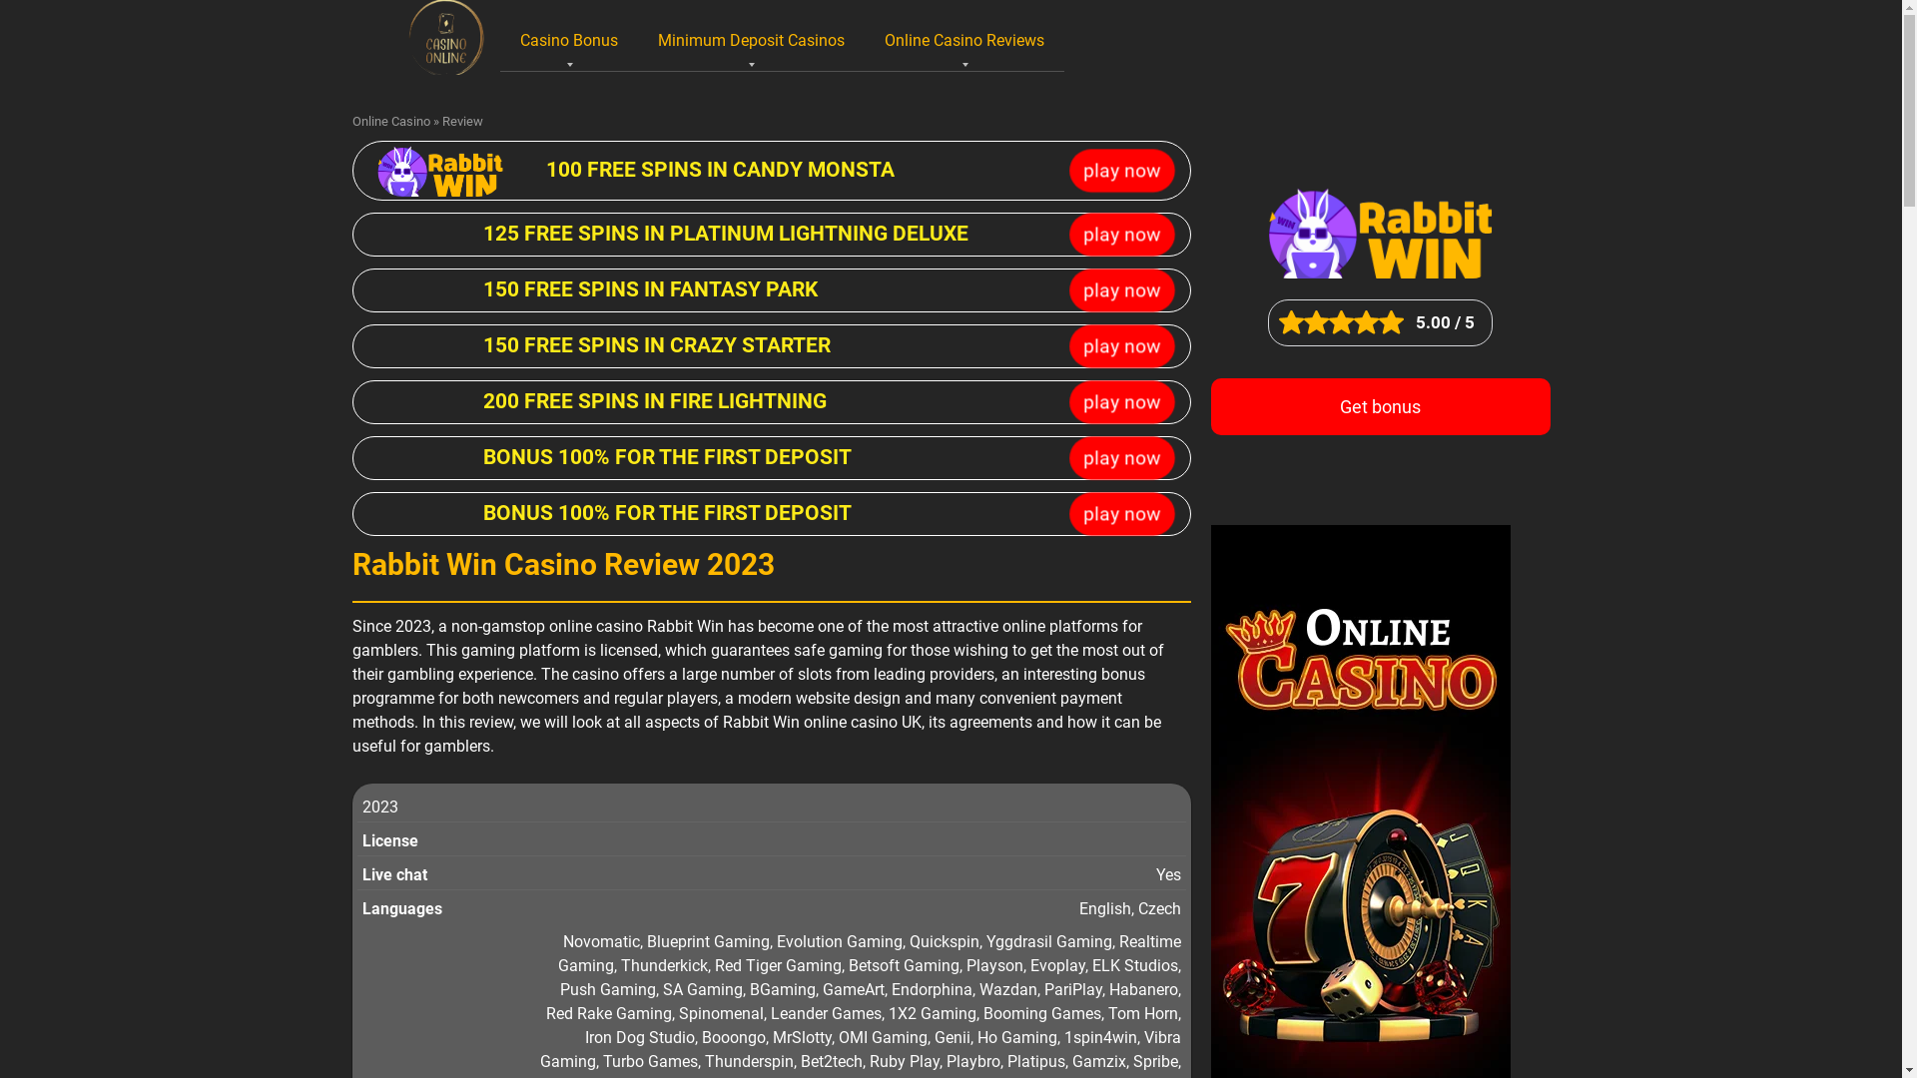 The width and height of the screenshot is (1917, 1078). I want to click on Online Casino, so click(390, 122).